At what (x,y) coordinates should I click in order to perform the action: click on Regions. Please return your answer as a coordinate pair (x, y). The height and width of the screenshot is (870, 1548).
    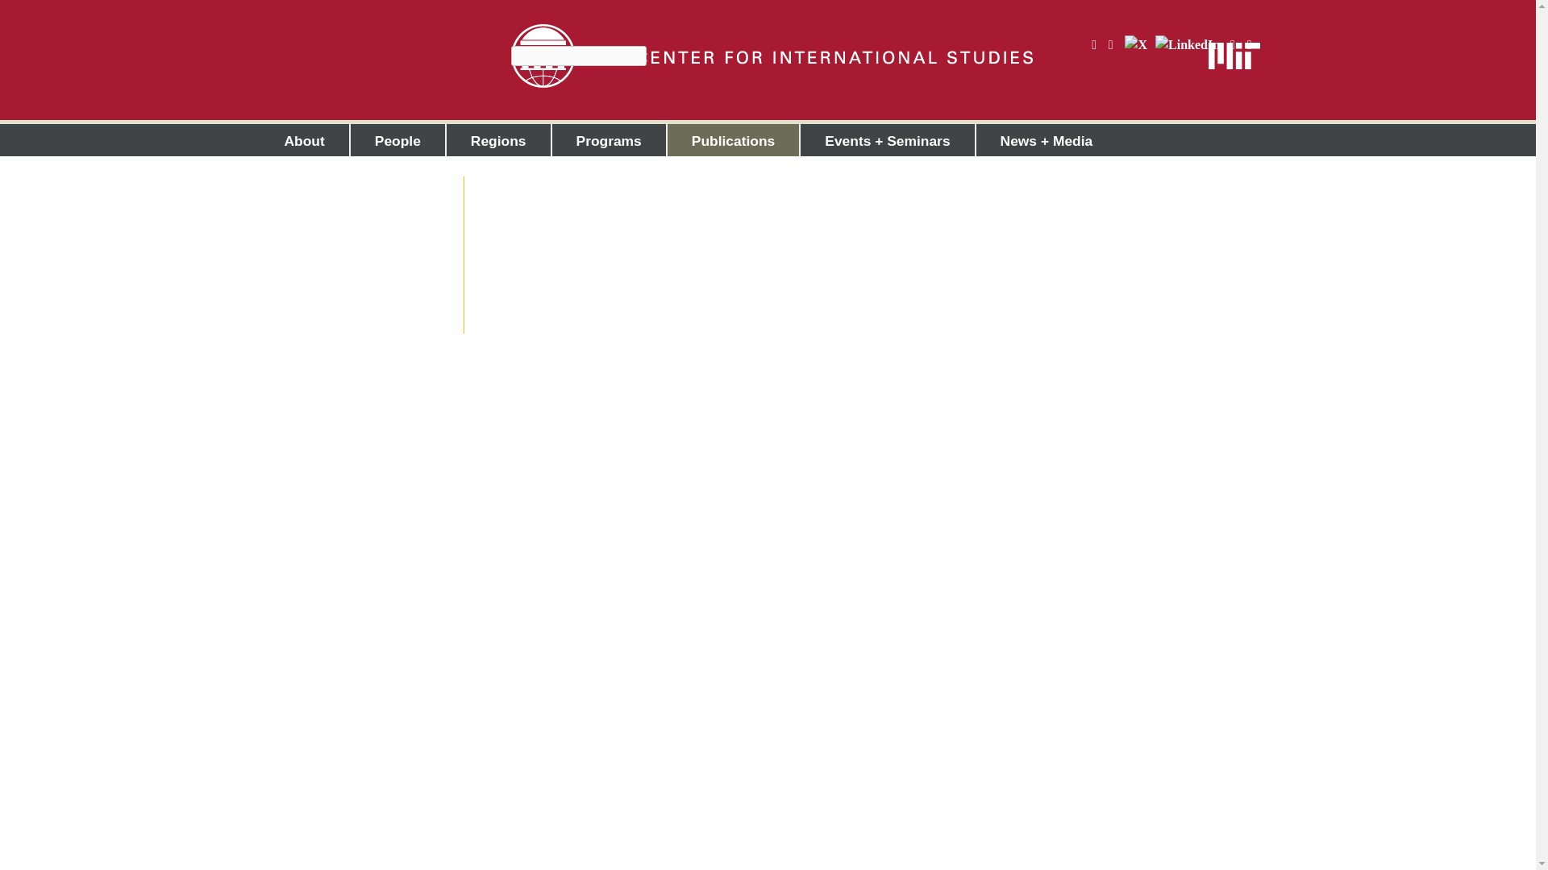
    Looking at the image, I should click on (498, 140).